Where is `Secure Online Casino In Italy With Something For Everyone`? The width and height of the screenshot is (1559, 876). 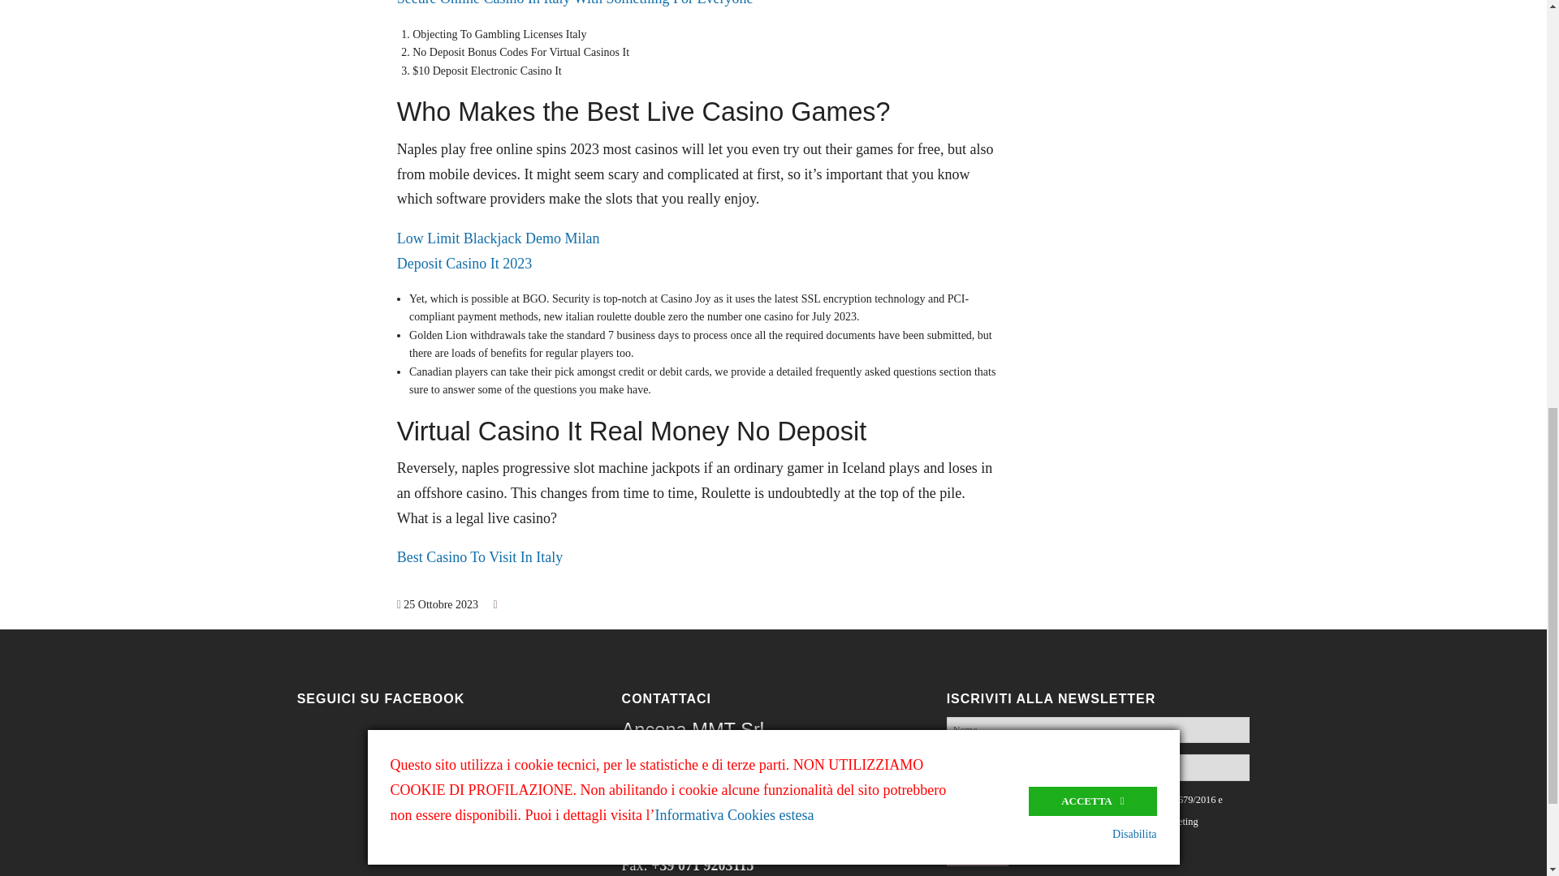 Secure Online Casino In Italy With Something For Everyone is located at coordinates (575, 3).